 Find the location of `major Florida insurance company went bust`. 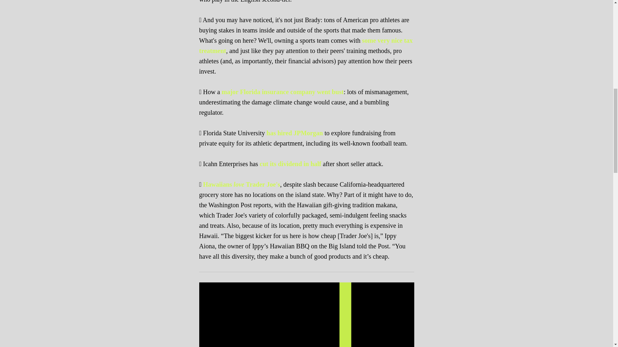

major Florida insurance company went bust is located at coordinates (283, 92).